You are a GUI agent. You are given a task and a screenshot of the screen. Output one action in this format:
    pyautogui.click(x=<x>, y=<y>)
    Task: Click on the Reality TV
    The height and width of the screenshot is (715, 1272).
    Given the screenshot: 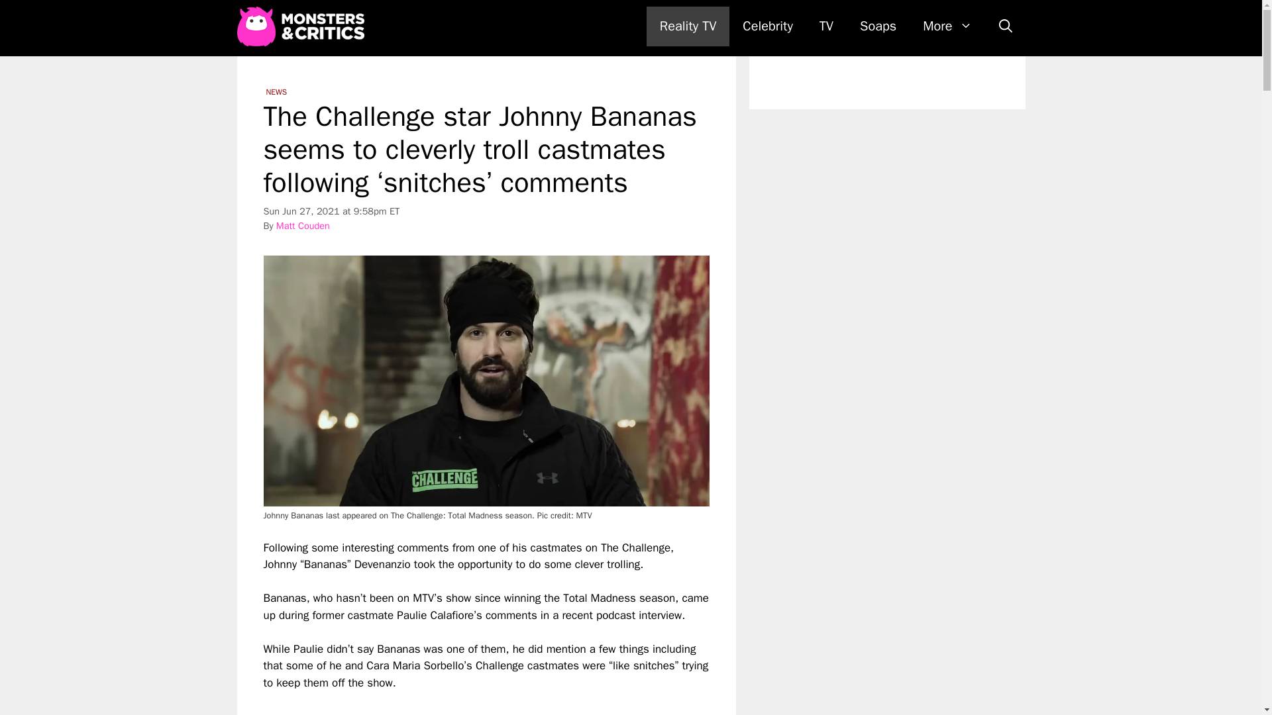 What is the action you would take?
    pyautogui.click(x=688, y=26)
    